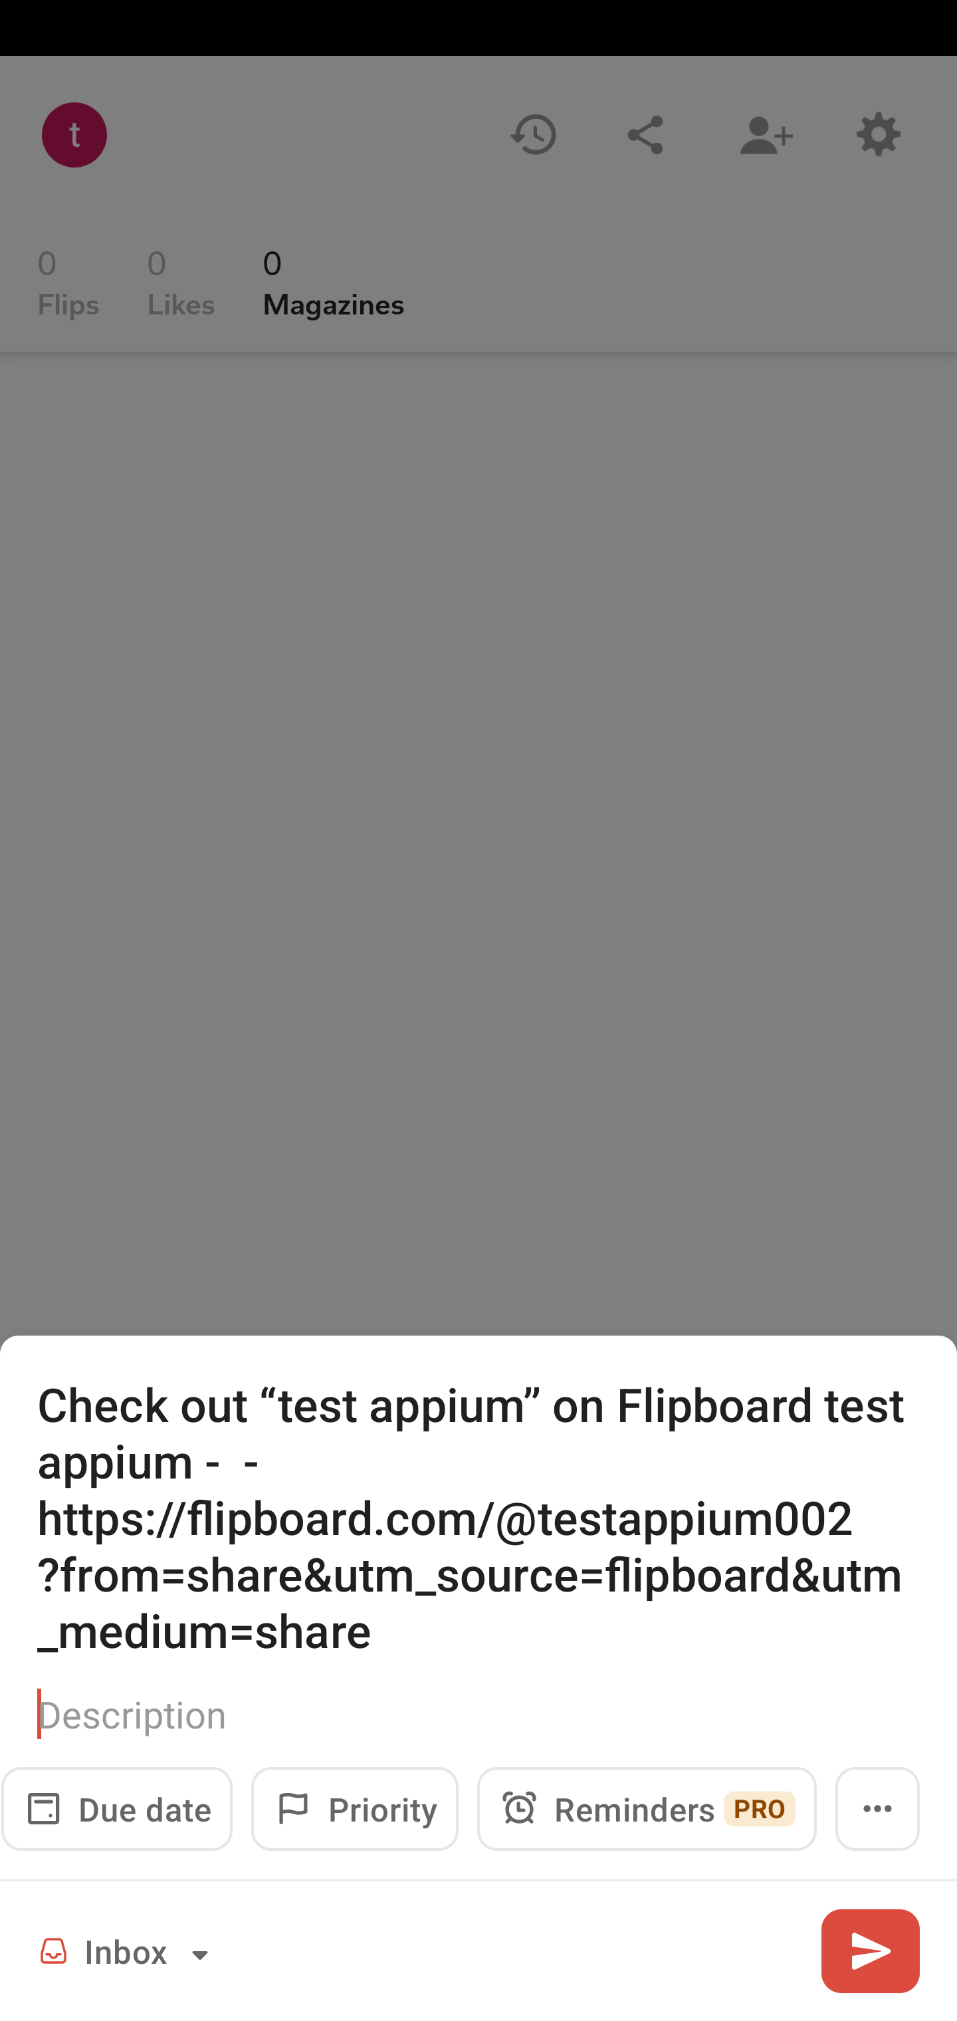  I want to click on Open menu, so click(877, 1808).